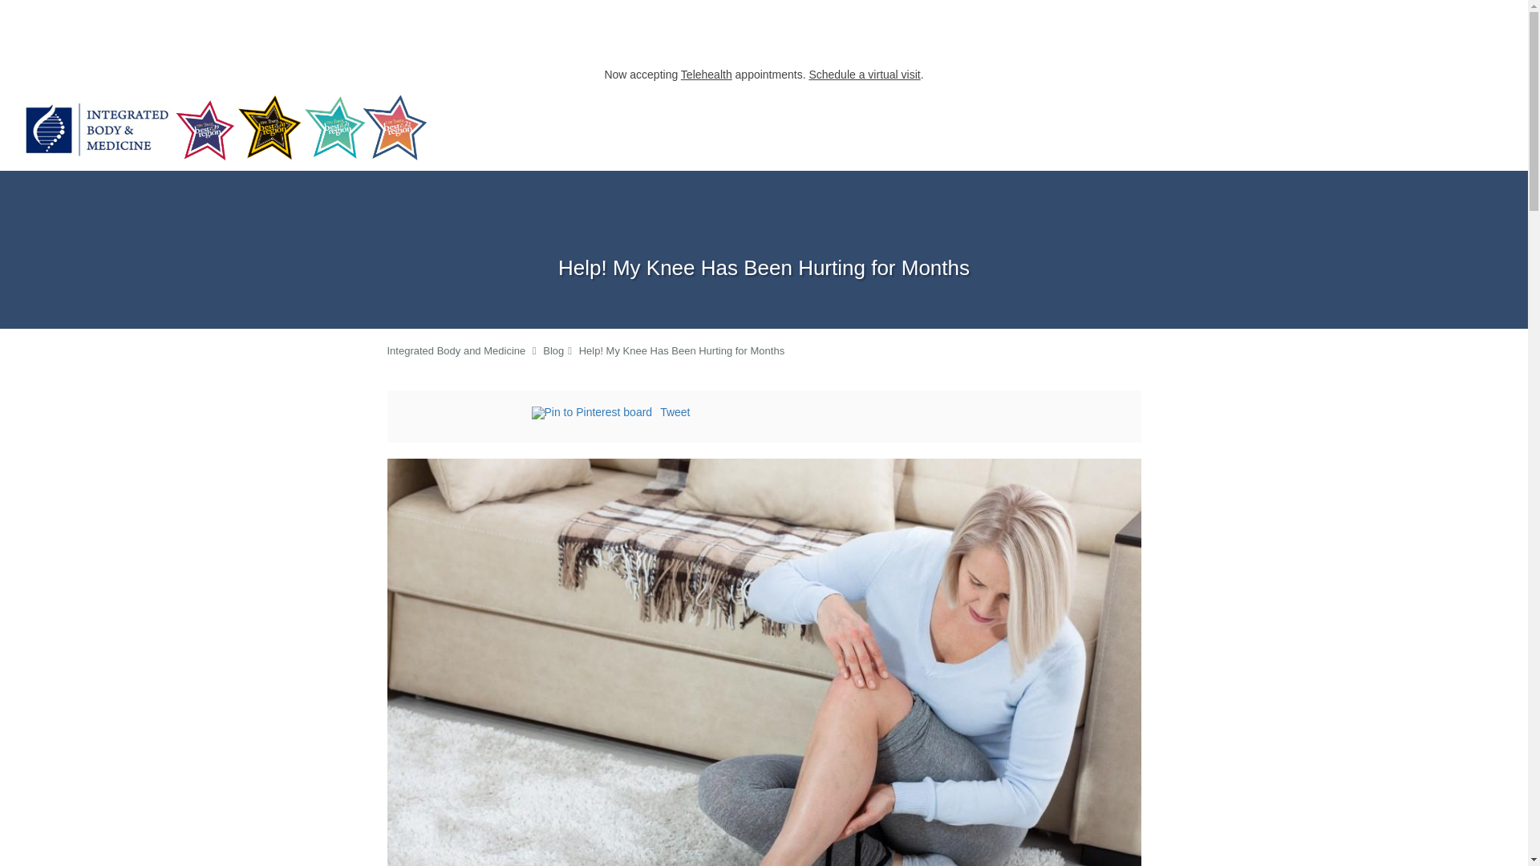 The height and width of the screenshot is (866, 1540). What do you see at coordinates (79, 95) in the screenshot?
I see `Skip to main content` at bounding box center [79, 95].